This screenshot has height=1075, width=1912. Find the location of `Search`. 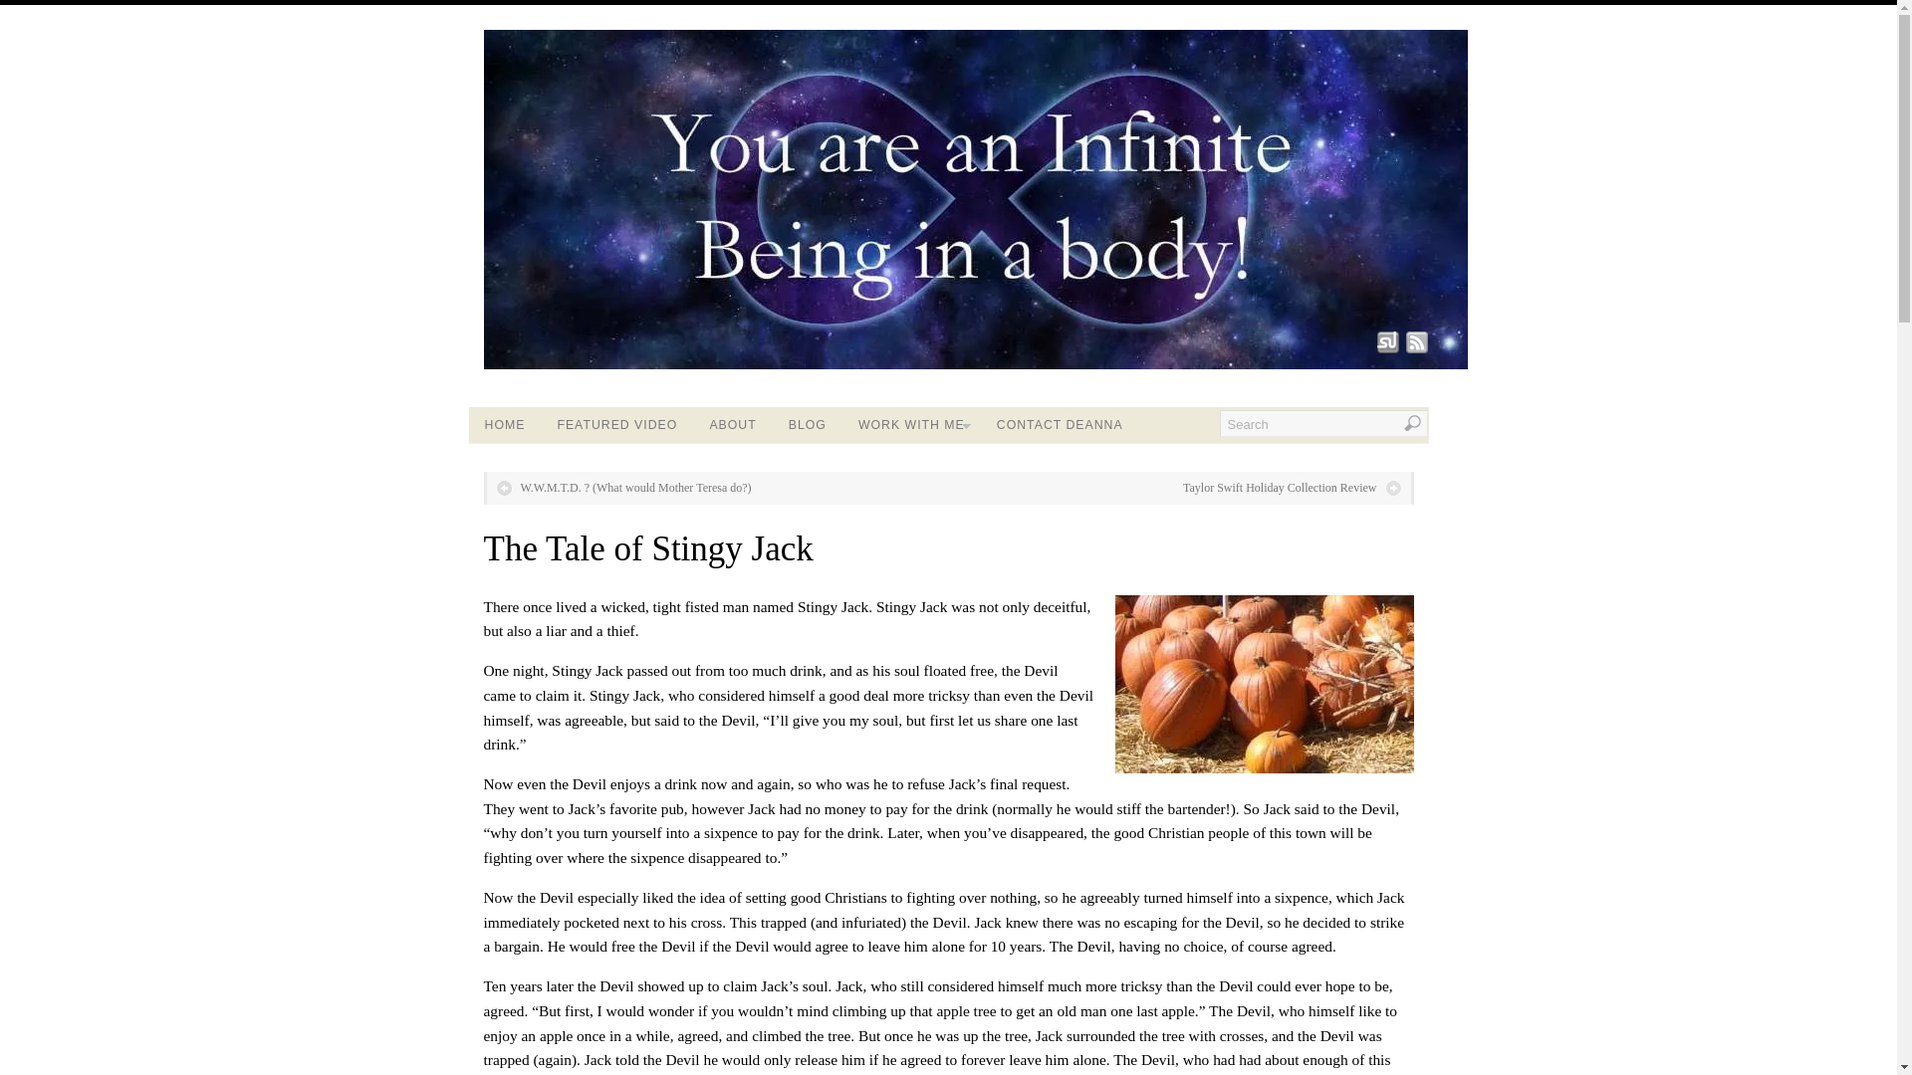

Search is located at coordinates (1322, 422).